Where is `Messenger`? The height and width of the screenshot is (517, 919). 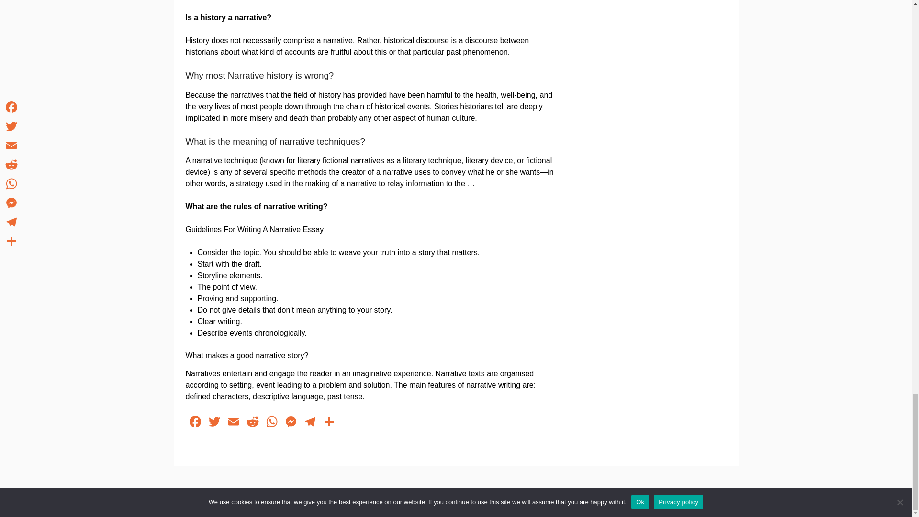
Messenger is located at coordinates (291, 423).